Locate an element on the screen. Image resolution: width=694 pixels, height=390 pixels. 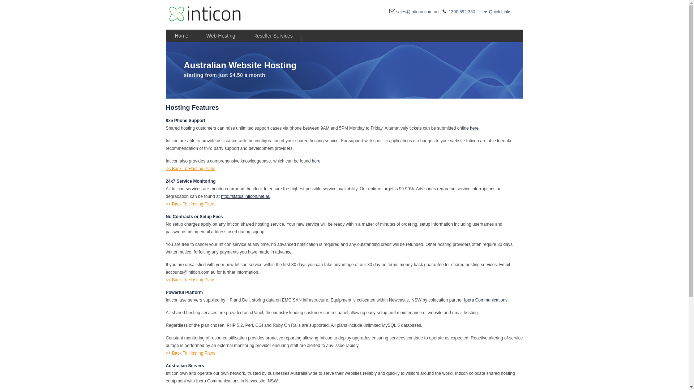
here is located at coordinates (316, 161).